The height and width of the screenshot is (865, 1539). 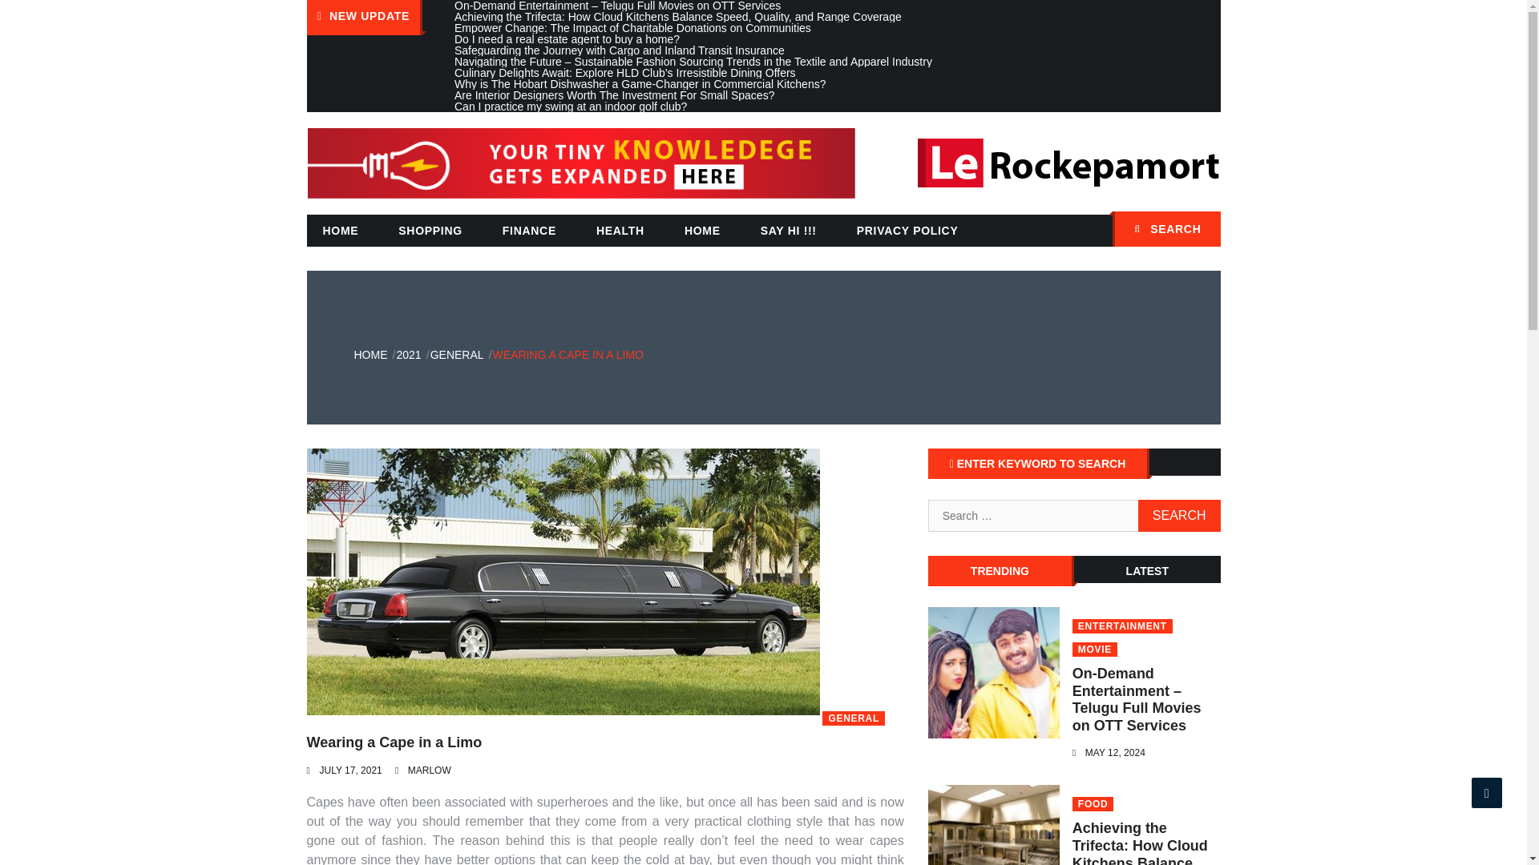 I want to click on MOVIE, so click(x=1095, y=649).